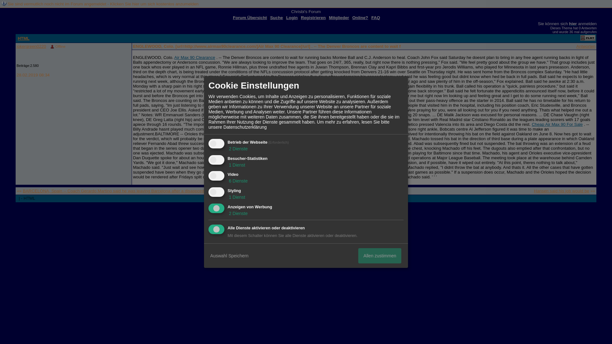  I want to click on Erstelle ein eigenes Forum mit Xobor, so click(309, 212).